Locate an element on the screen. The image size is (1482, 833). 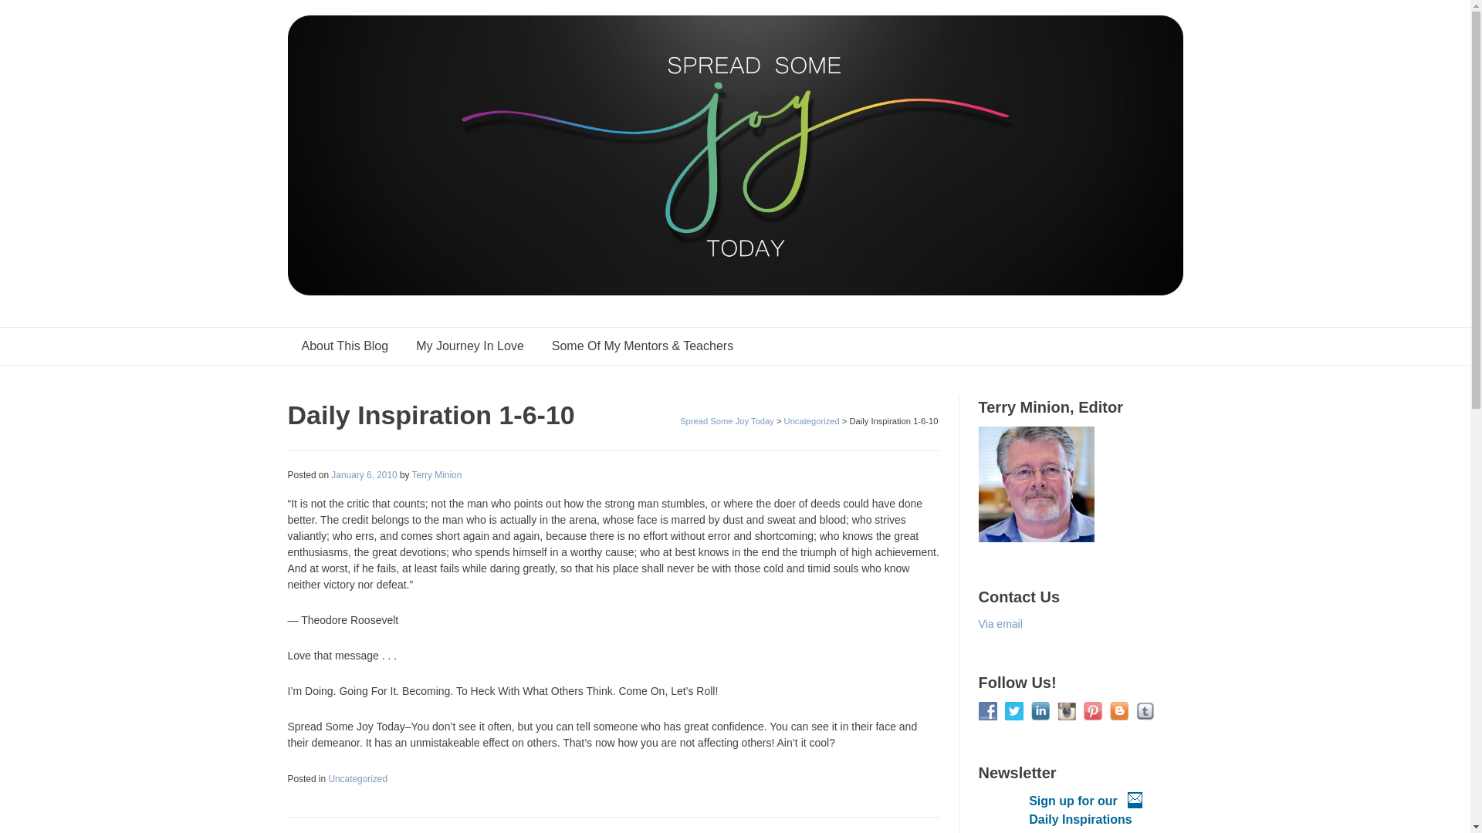
Go to the Uncategorized Category archives. is located at coordinates (812, 421).